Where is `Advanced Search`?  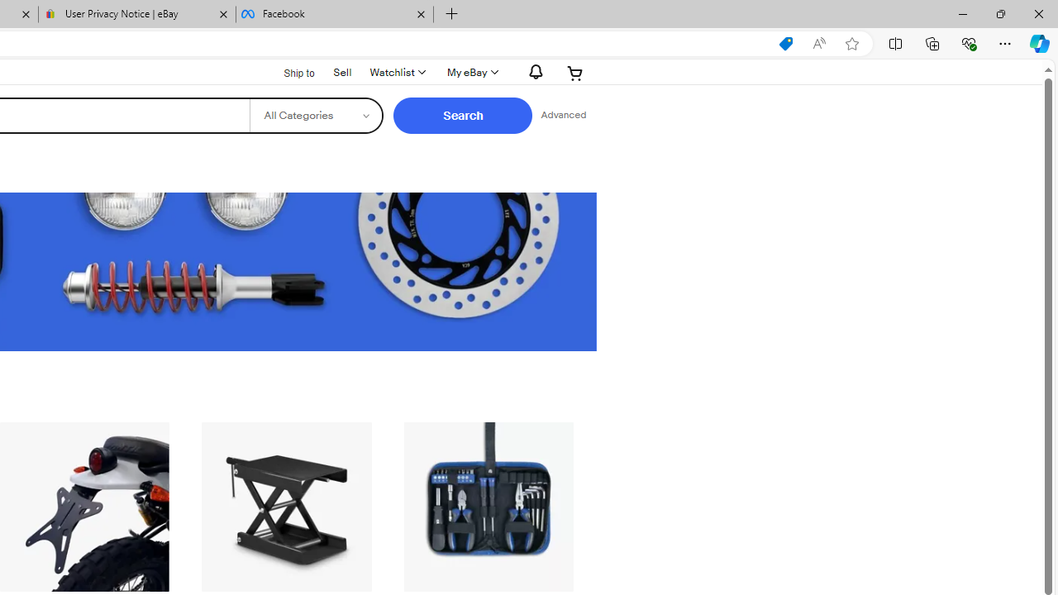
Advanced Search is located at coordinates (563, 116).